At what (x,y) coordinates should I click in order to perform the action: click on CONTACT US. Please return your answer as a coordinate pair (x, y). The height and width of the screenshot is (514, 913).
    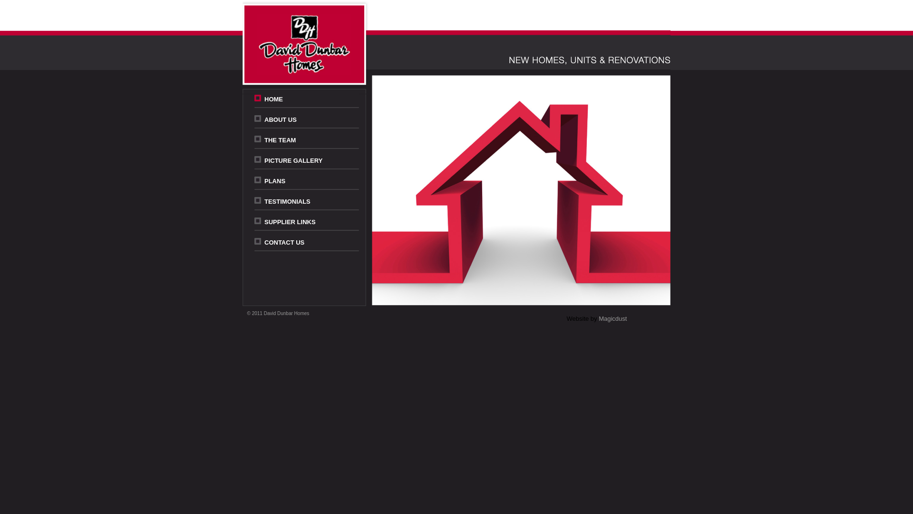
    Looking at the image, I should click on (284, 243).